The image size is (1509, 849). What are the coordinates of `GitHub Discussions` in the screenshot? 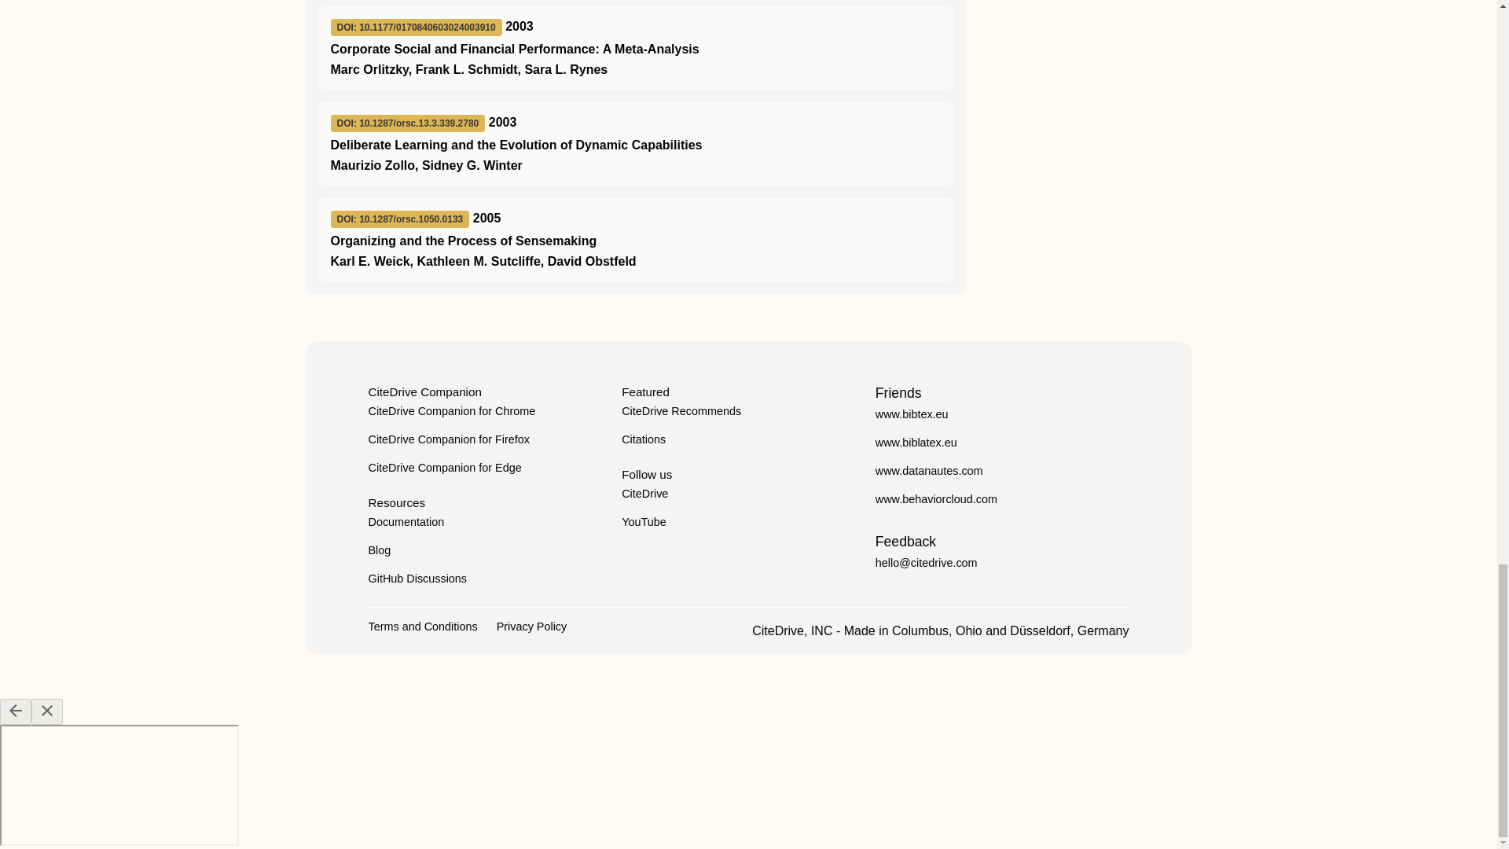 It's located at (417, 579).